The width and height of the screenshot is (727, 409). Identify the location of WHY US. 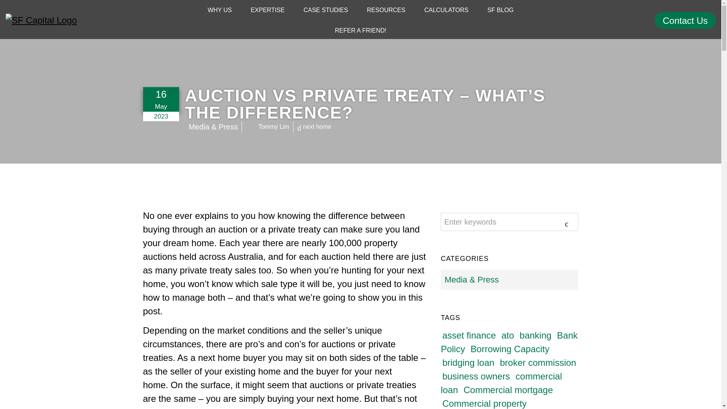
(220, 10).